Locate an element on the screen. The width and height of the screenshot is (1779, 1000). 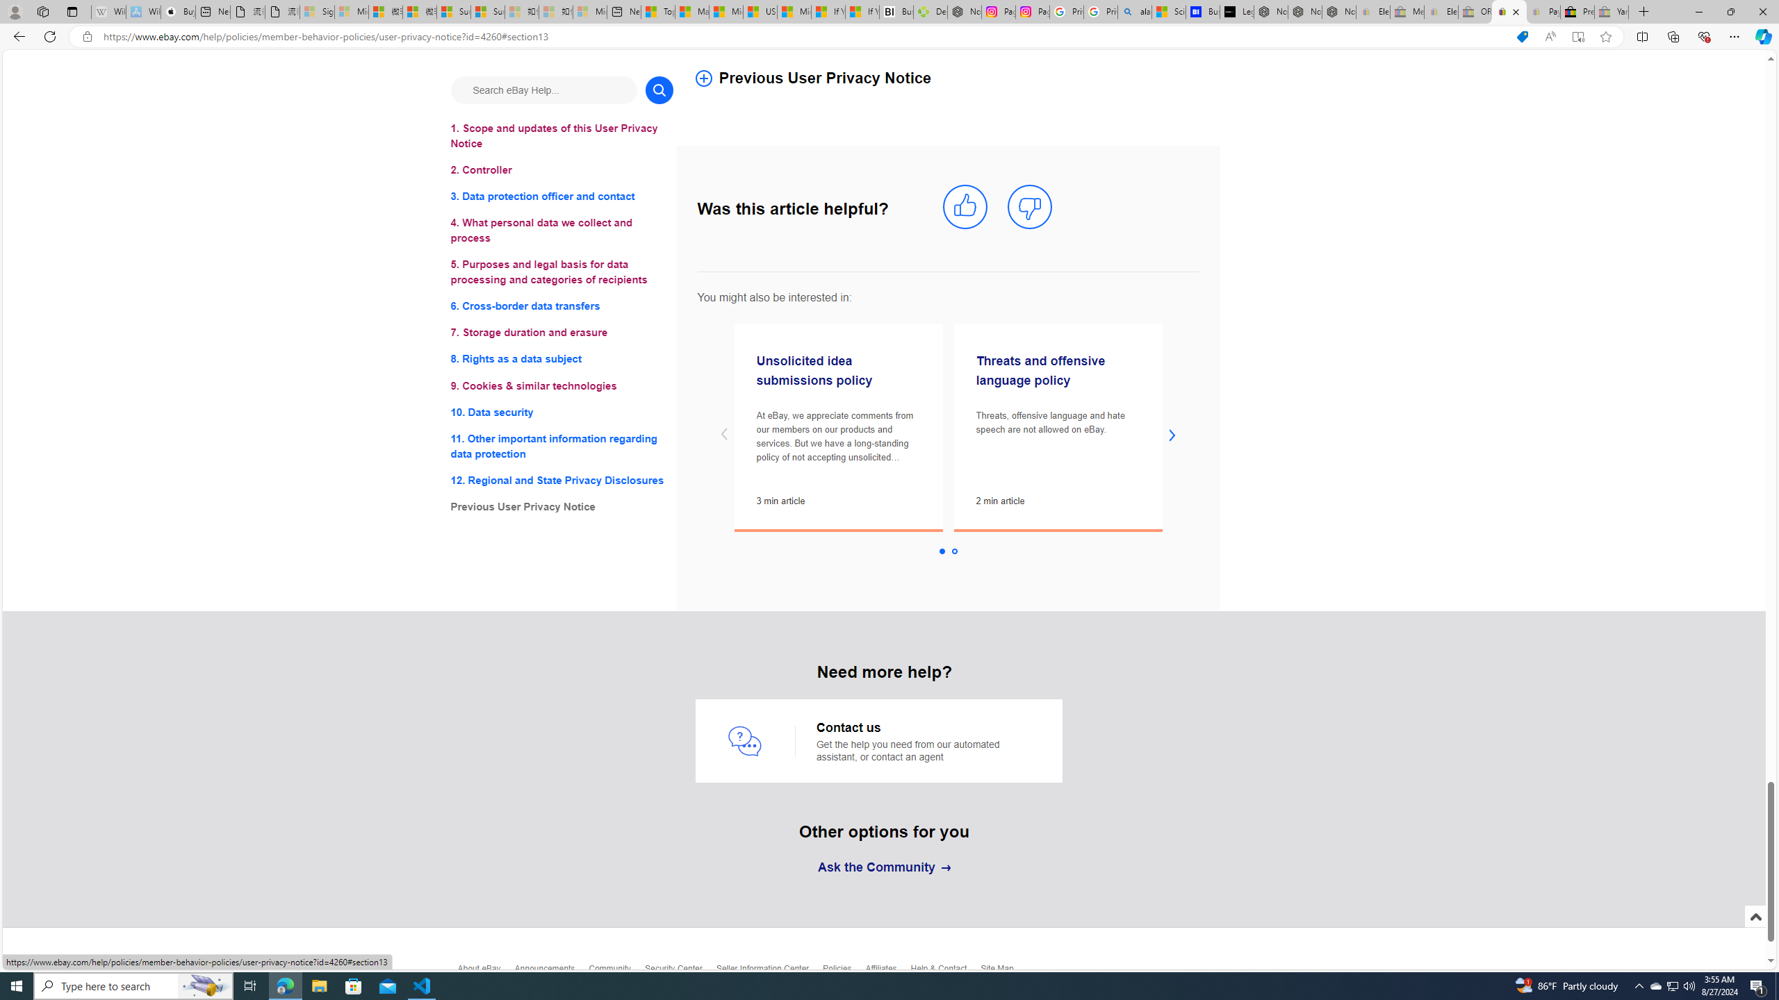
Search eBay Help... is located at coordinates (543, 90).